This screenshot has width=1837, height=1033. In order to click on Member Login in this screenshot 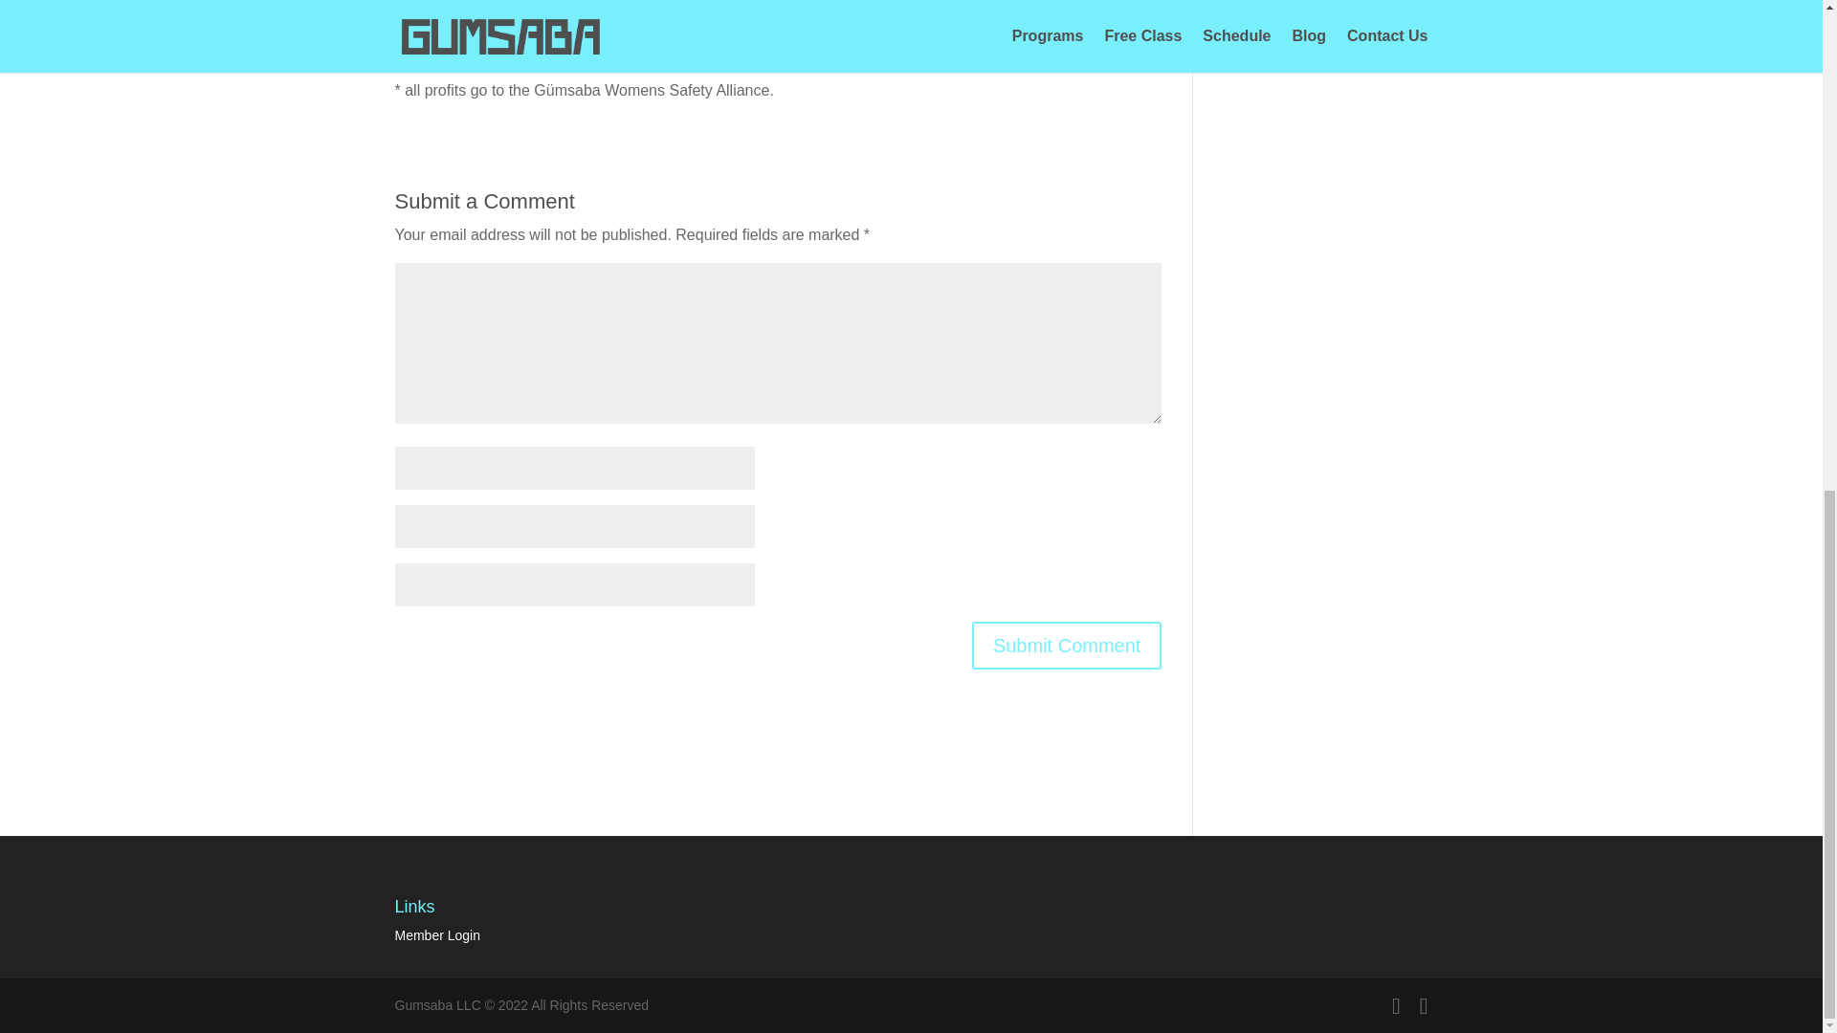, I will do `click(436, 935)`.